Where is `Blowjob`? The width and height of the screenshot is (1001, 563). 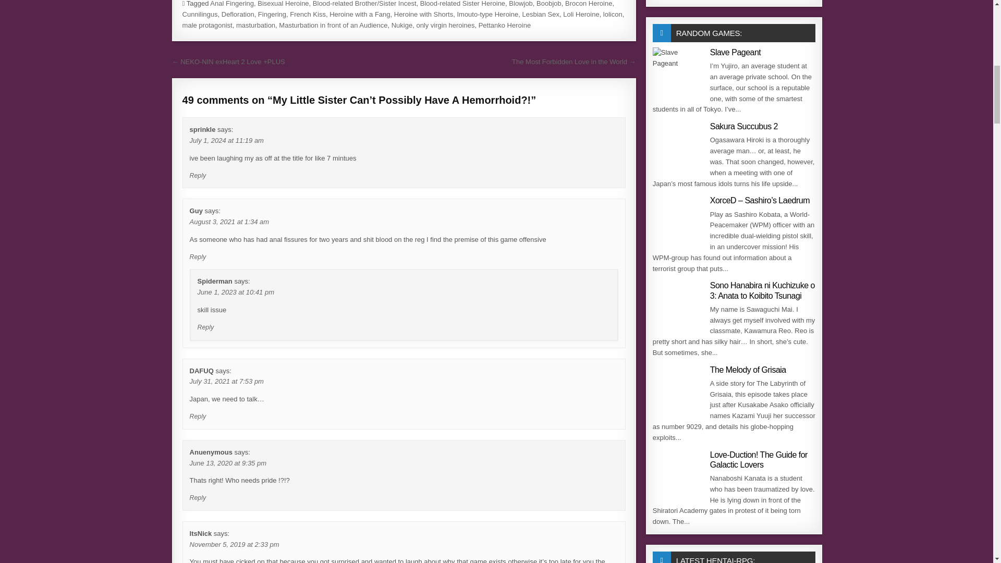
Blowjob is located at coordinates (520, 4).